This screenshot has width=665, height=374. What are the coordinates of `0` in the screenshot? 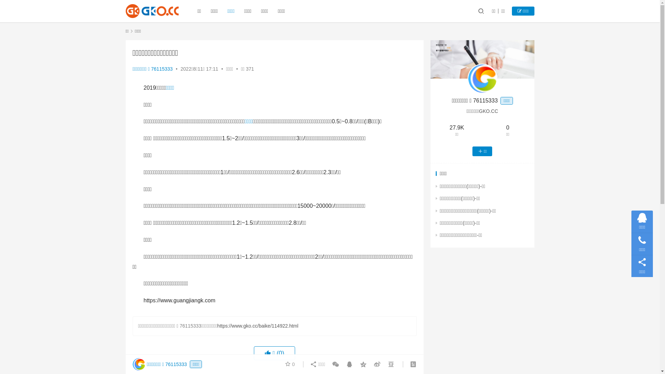 It's located at (290, 364).